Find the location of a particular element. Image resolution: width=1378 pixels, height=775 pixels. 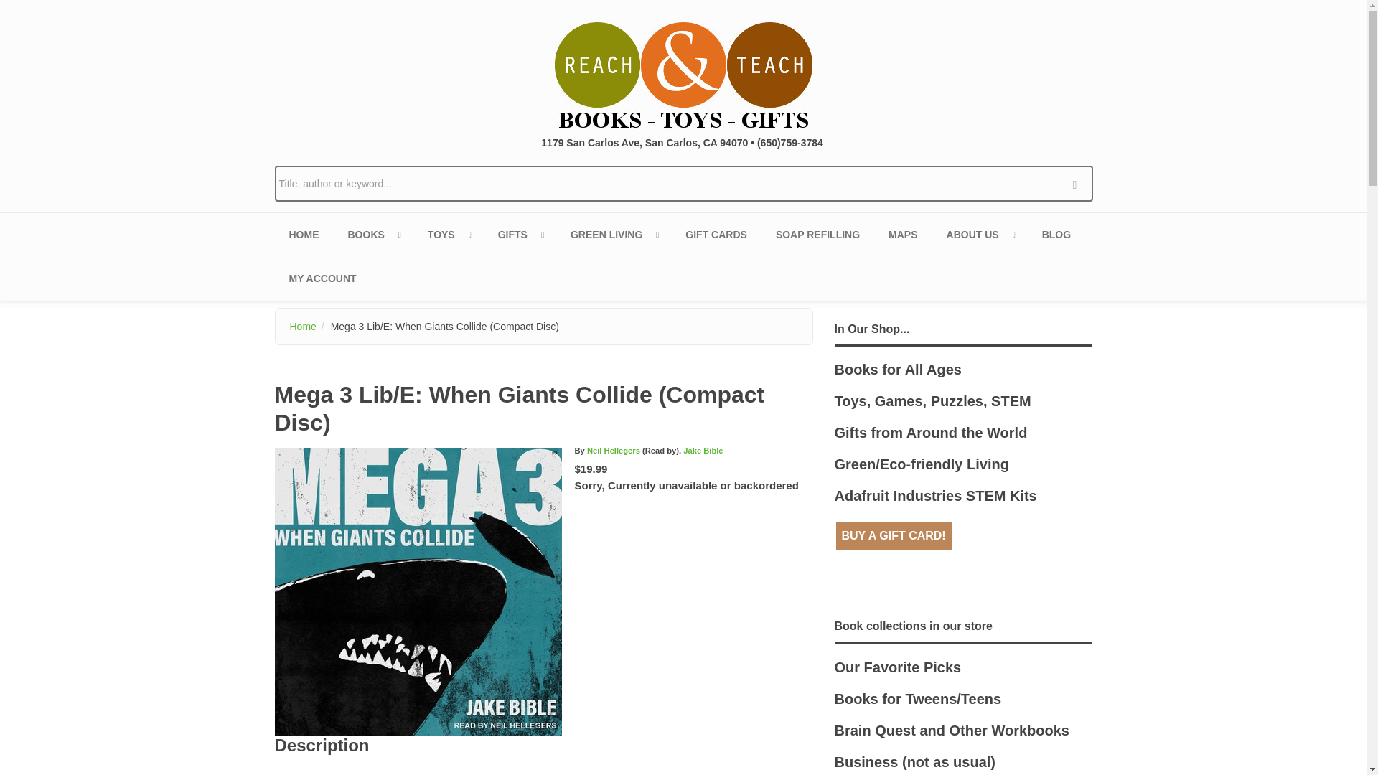

GREEN LIVING is located at coordinates (614, 235).